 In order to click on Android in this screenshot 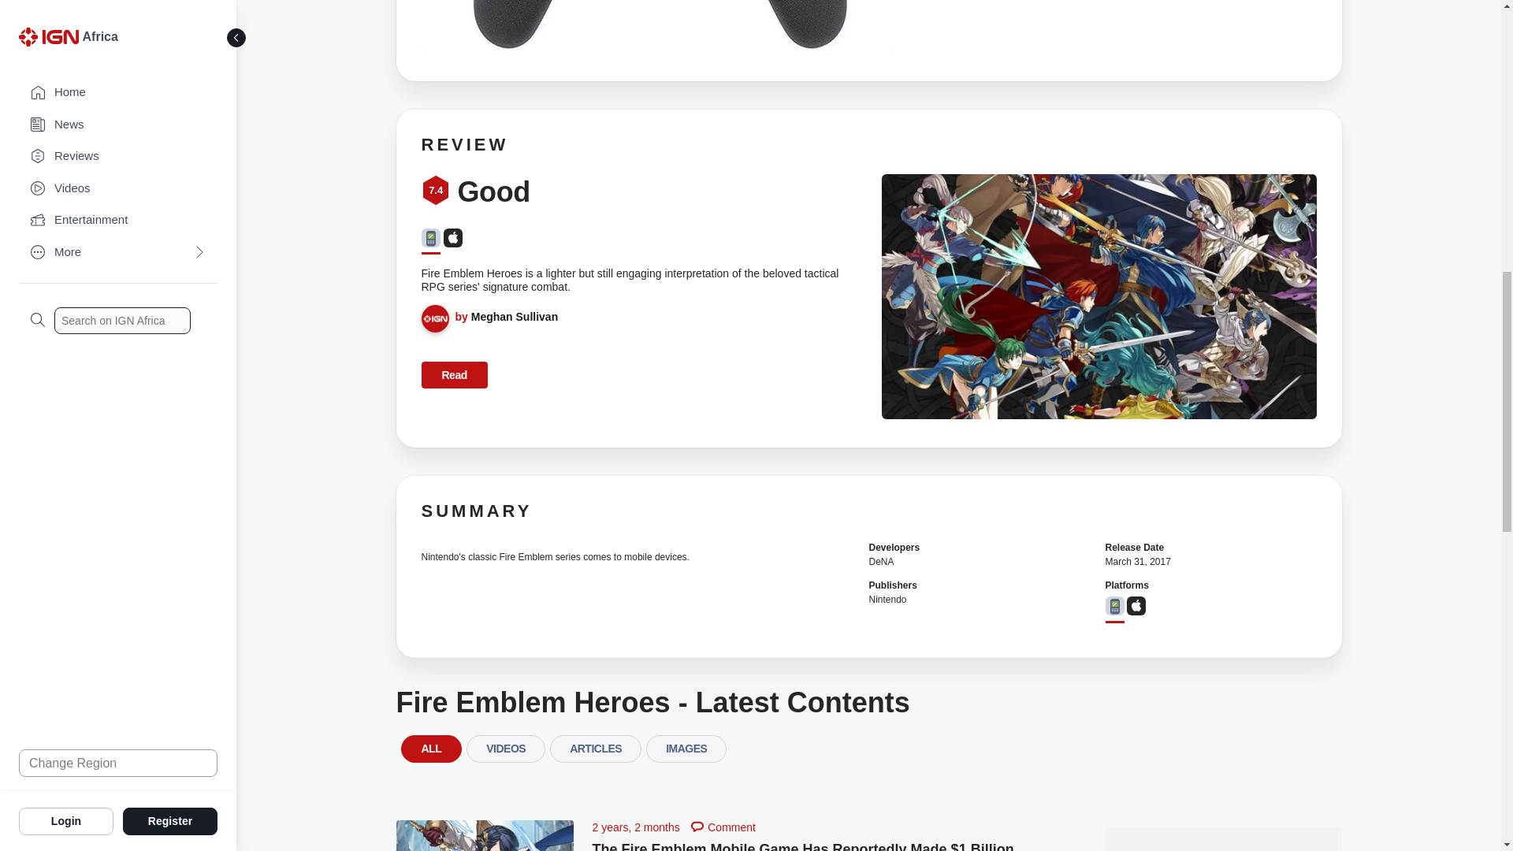, I will do `click(430, 238)`.